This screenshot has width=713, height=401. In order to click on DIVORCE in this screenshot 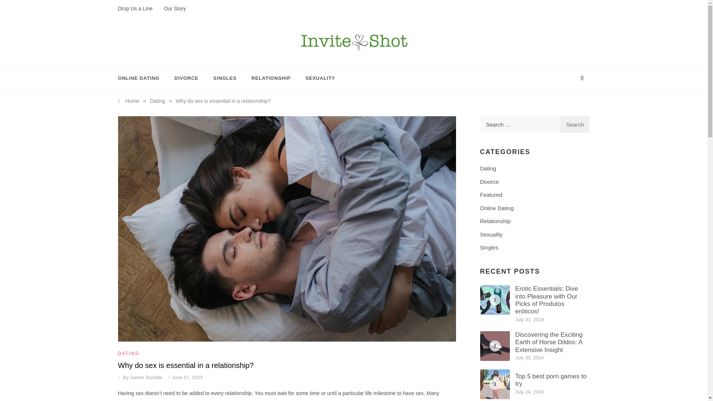, I will do `click(186, 78)`.